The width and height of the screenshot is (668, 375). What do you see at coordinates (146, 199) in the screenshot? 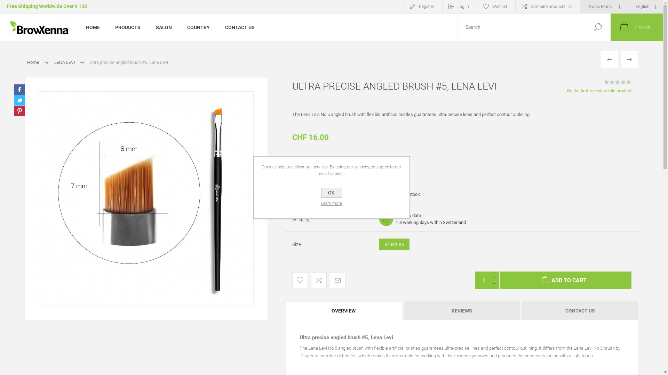
I see `Picture of Ultra precise angled brush #5, Lena Levi` at bounding box center [146, 199].